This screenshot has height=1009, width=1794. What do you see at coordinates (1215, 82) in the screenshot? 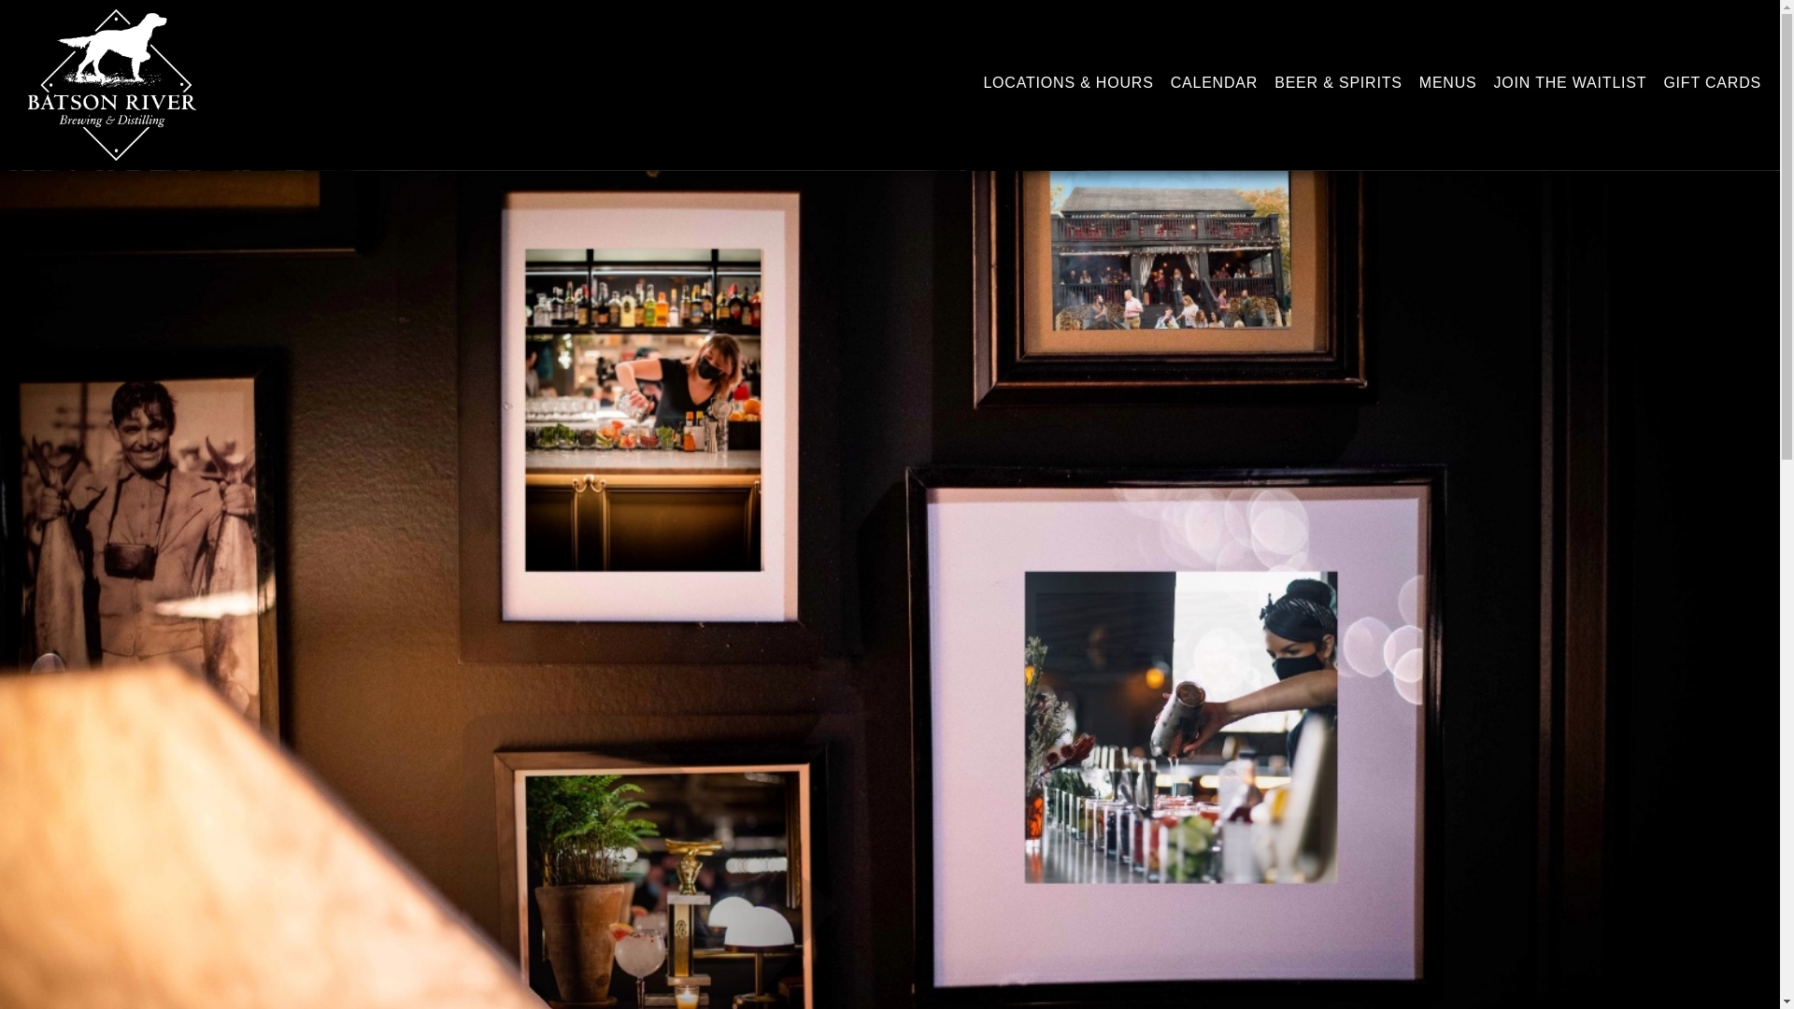
I see `CALENDAR` at bounding box center [1215, 82].